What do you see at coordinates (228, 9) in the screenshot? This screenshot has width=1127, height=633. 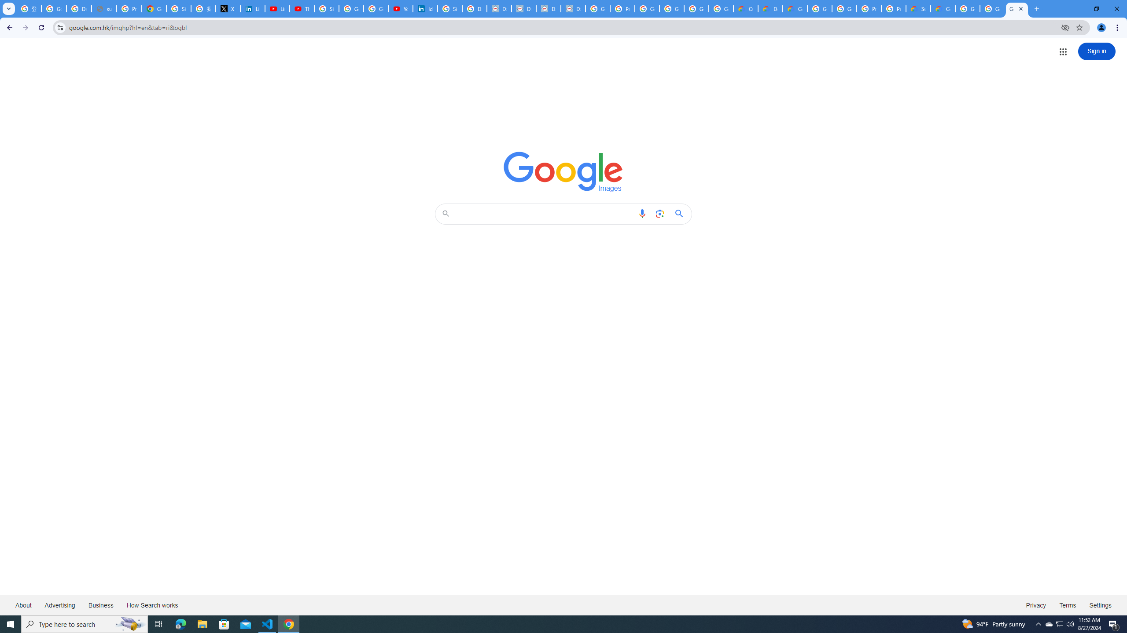 I see `X` at bounding box center [228, 9].